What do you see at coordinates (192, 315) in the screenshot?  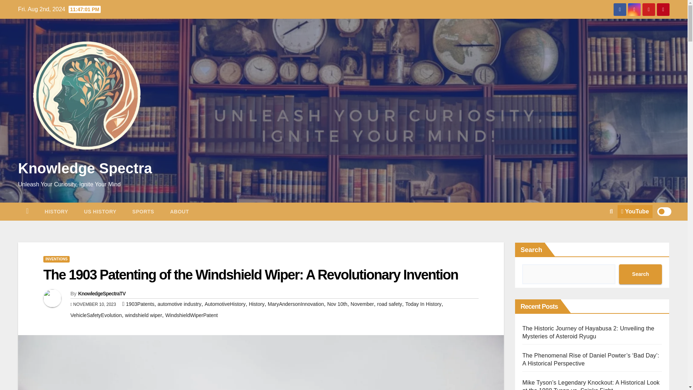 I see `WindshieldWiperPatent` at bounding box center [192, 315].